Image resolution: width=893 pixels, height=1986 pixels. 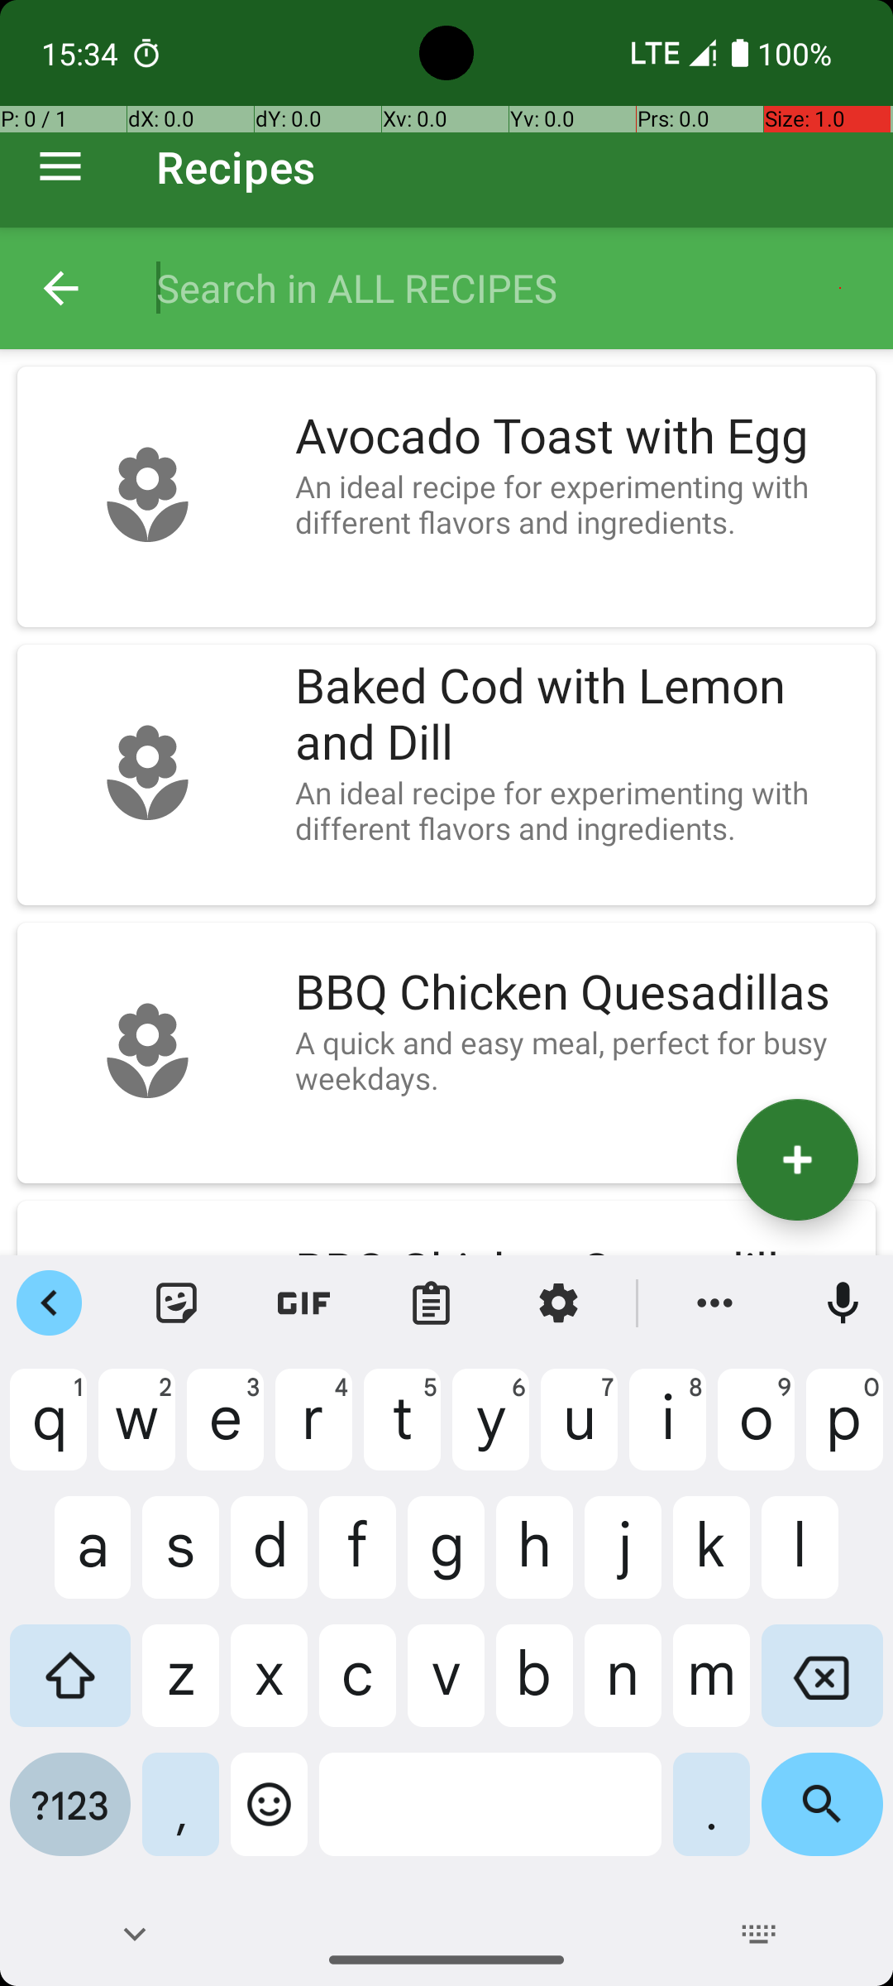 I want to click on Search in ALL RECIPES, so click(x=508, y=288).